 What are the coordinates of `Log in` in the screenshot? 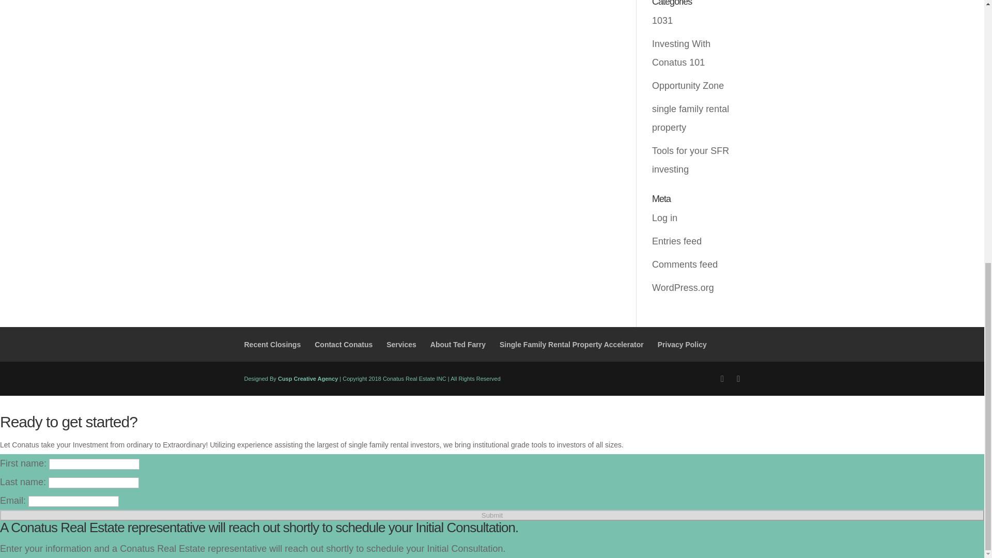 It's located at (664, 218).